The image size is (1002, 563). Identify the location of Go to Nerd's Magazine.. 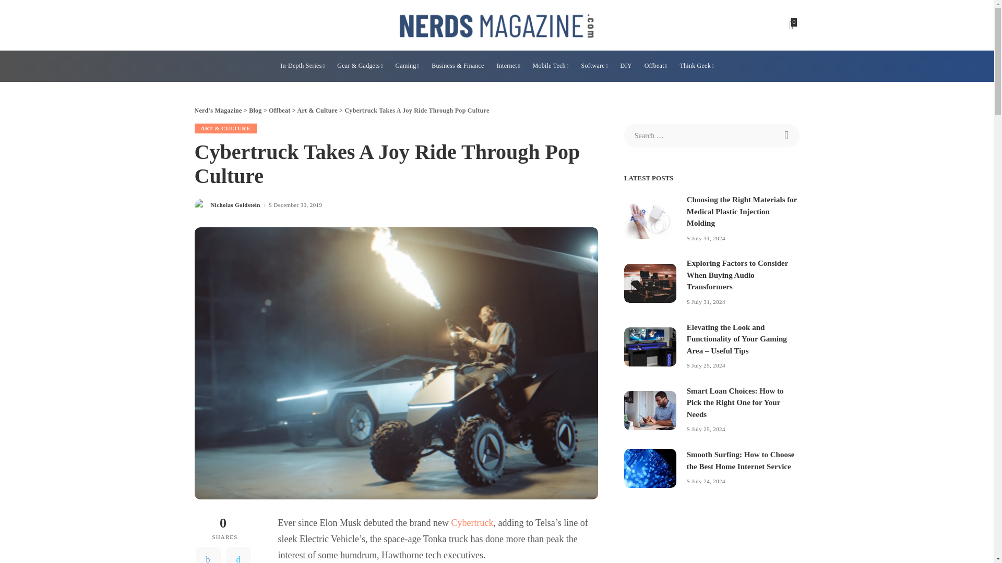
(218, 111).